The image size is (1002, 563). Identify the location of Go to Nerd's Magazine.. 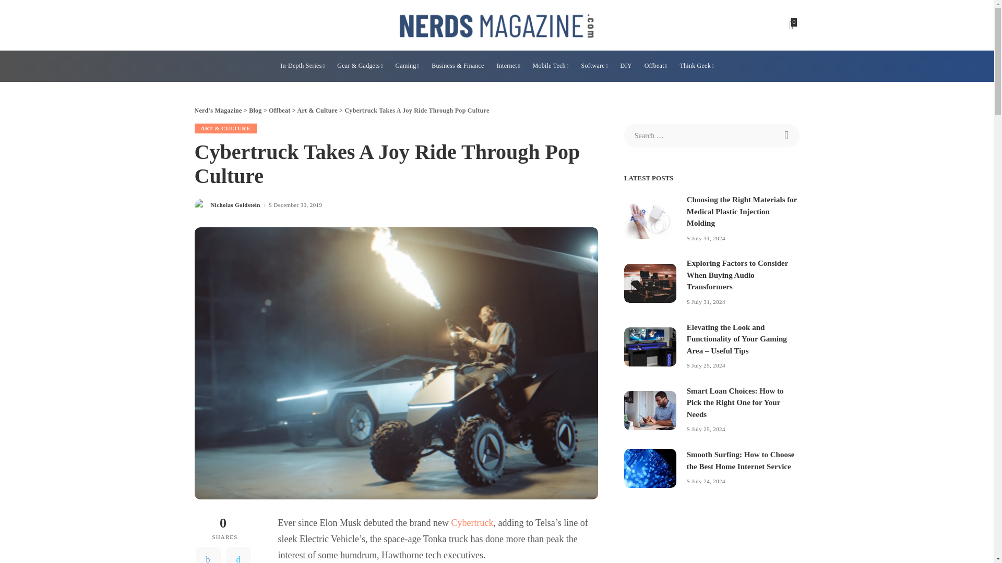
(218, 111).